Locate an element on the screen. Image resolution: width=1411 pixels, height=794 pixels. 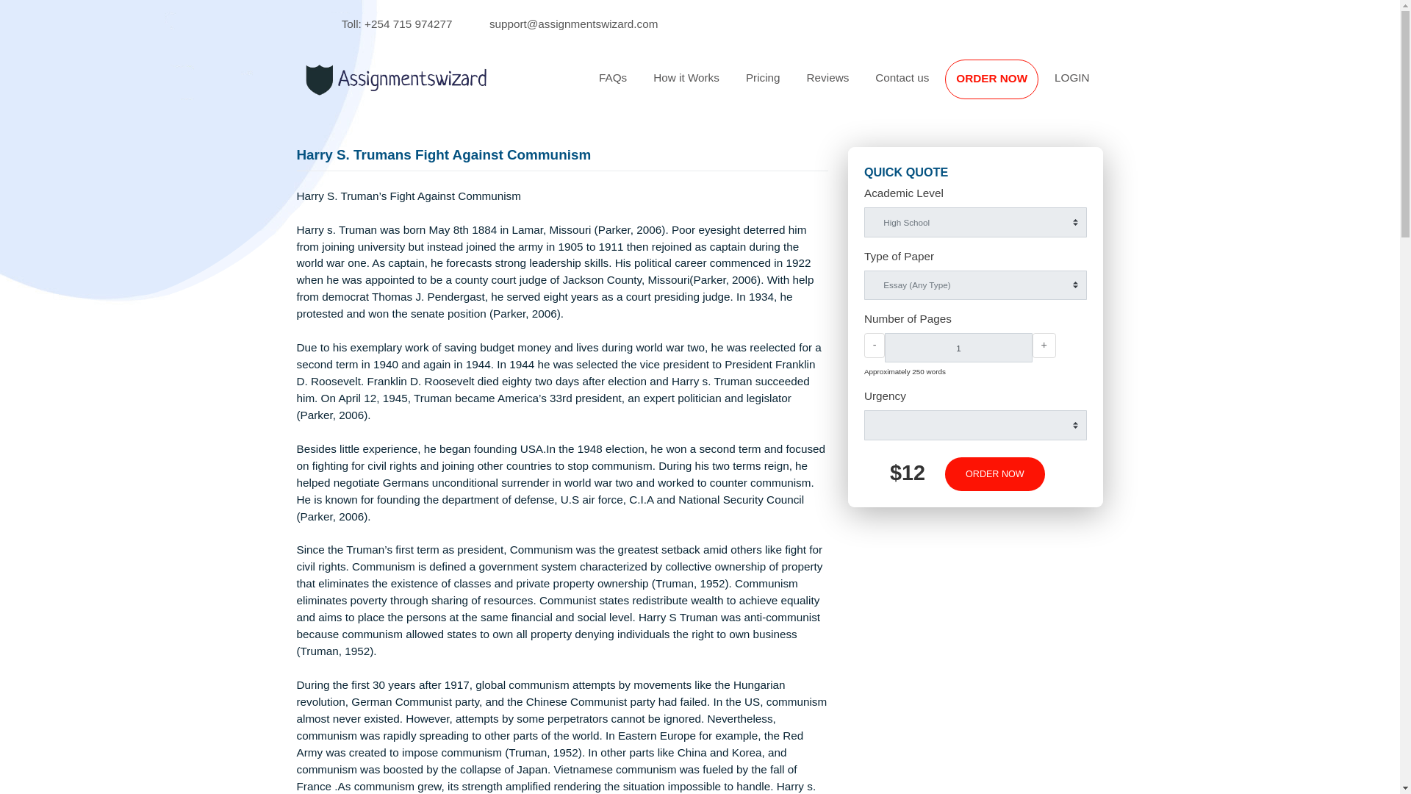
How it Works is located at coordinates (763, 87).